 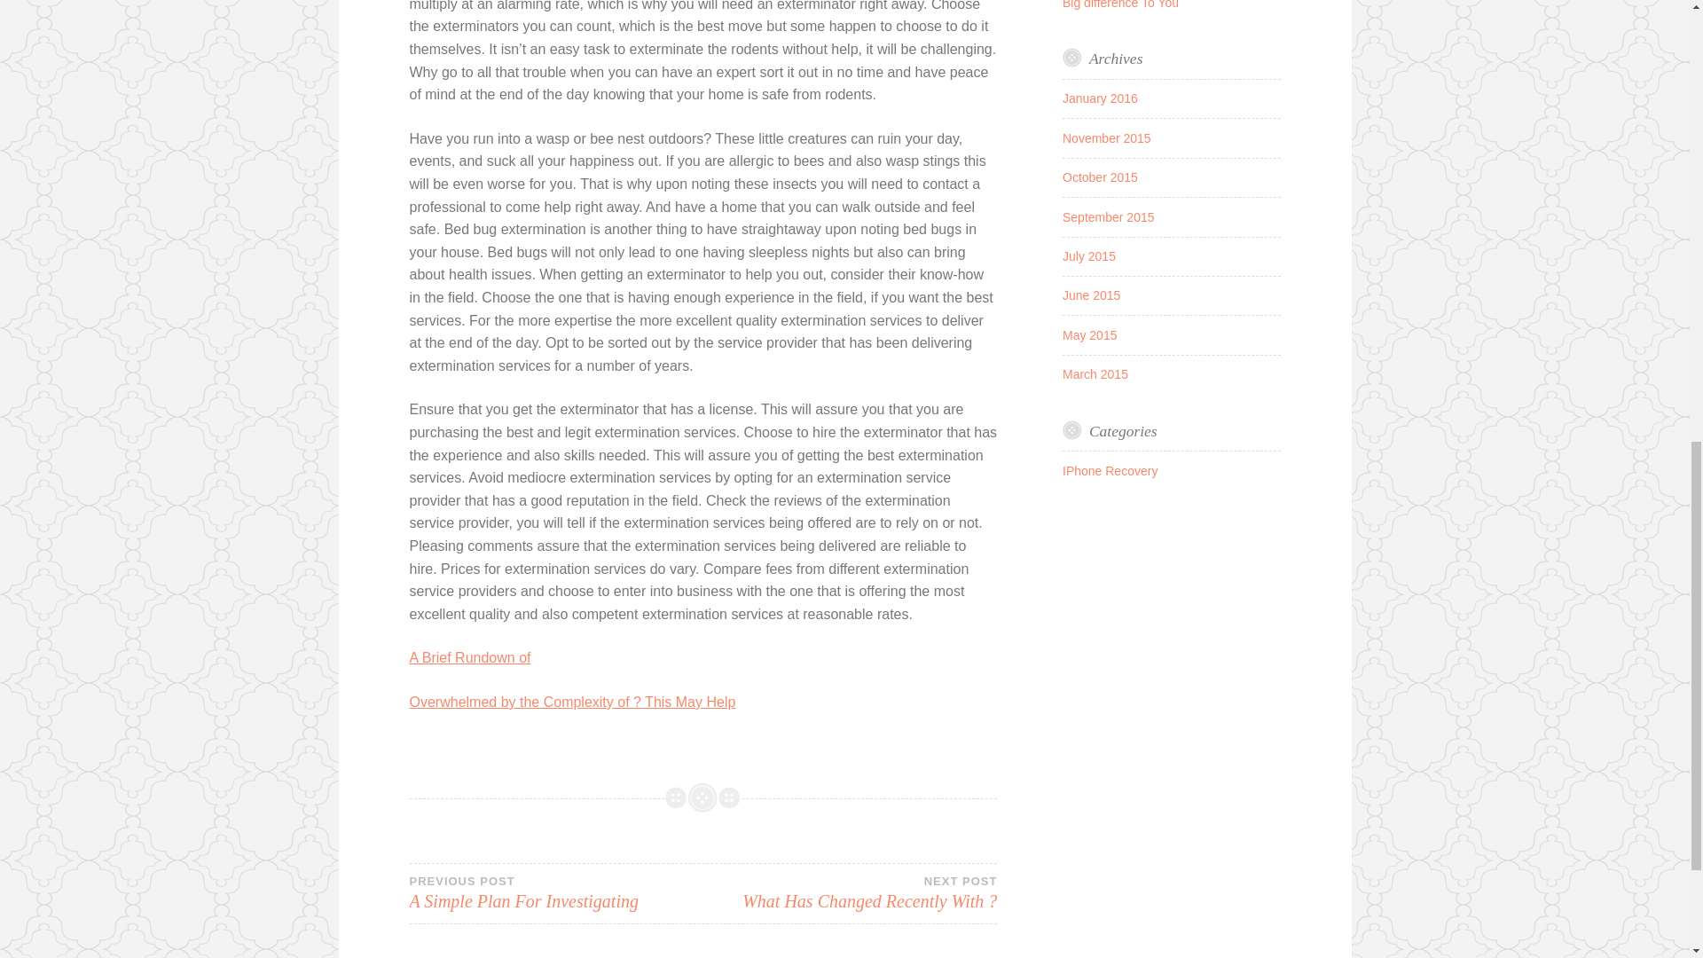 What do you see at coordinates (1107, 138) in the screenshot?
I see `November 2015` at bounding box center [1107, 138].